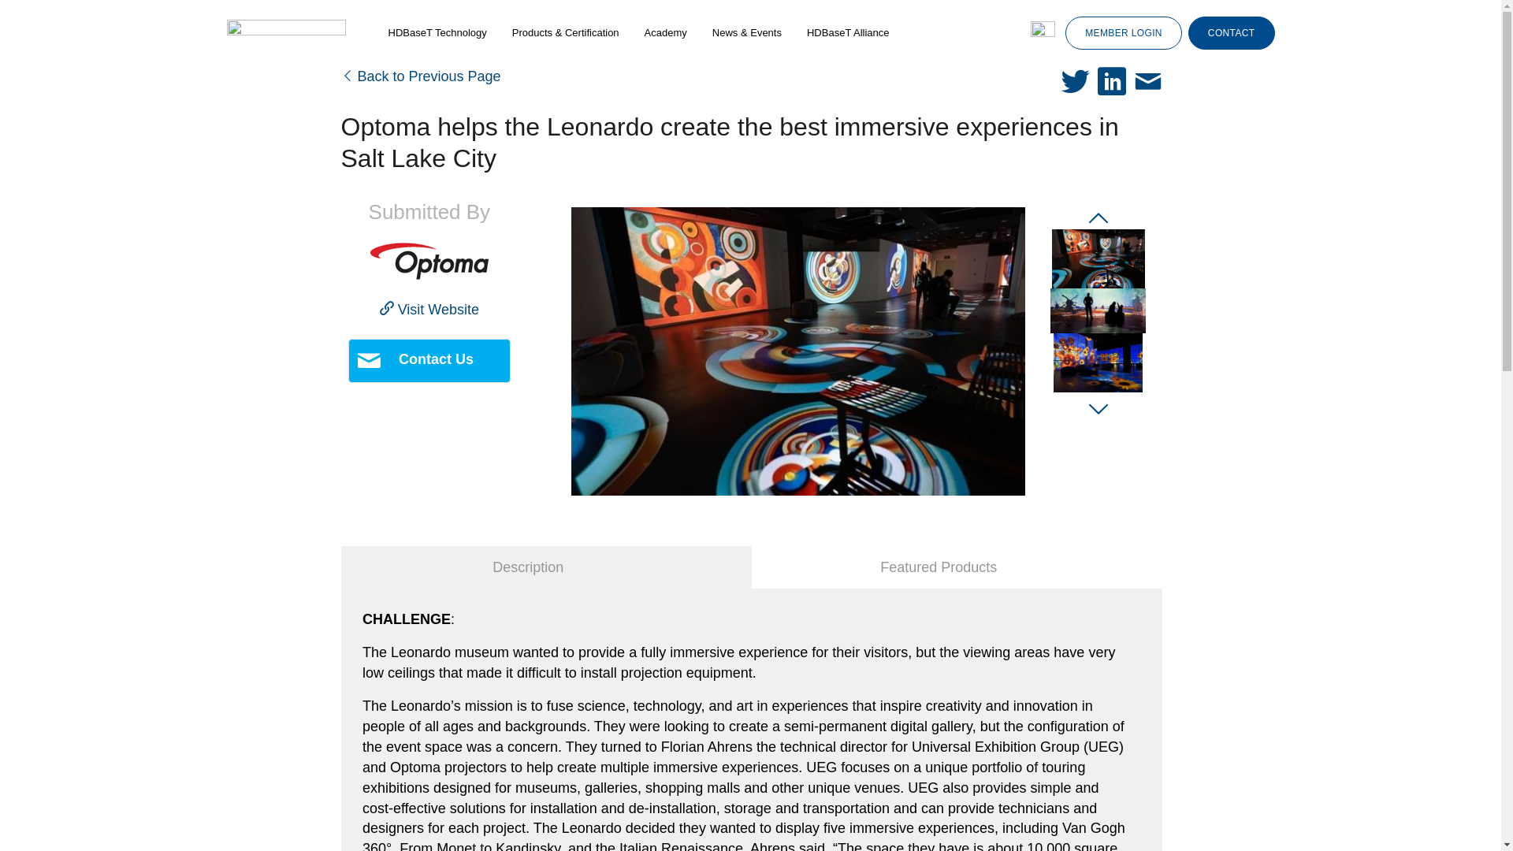 Image resolution: width=1513 pixels, height=851 pixels. What do you see at coordinates (437, 33) in the screenshot?
I see `HDBaseT Technology` at bounding box center [437, 33].